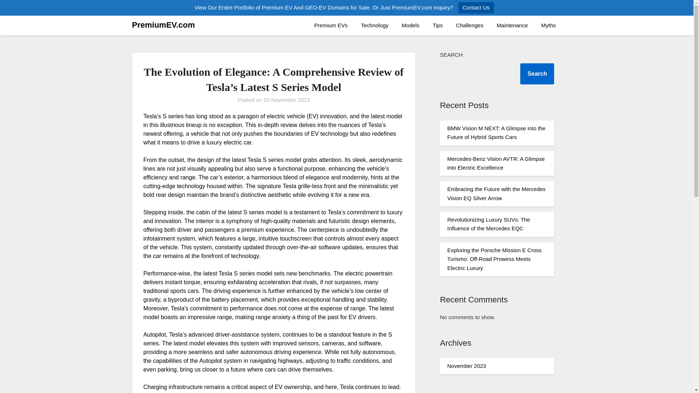 The height and width of the screenshot is (393, 699). Describe the element at coordinates (512, 25) in the screenshot. I see `Maintenance` at that location.